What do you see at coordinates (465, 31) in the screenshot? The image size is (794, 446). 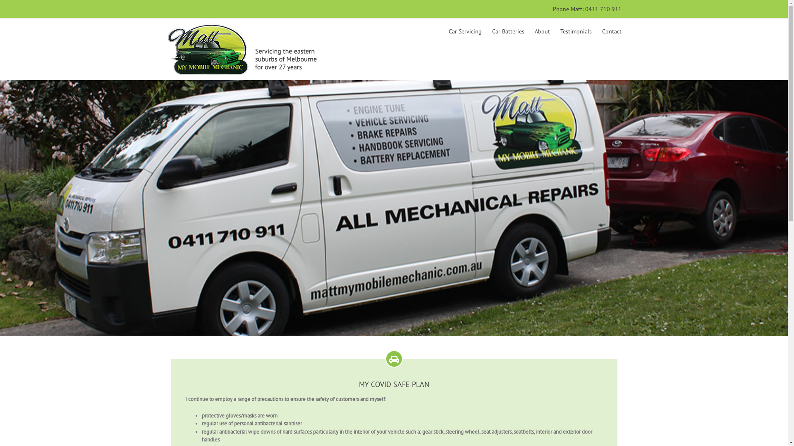 I see `Car Servicing` at bounding box center [465, 31].